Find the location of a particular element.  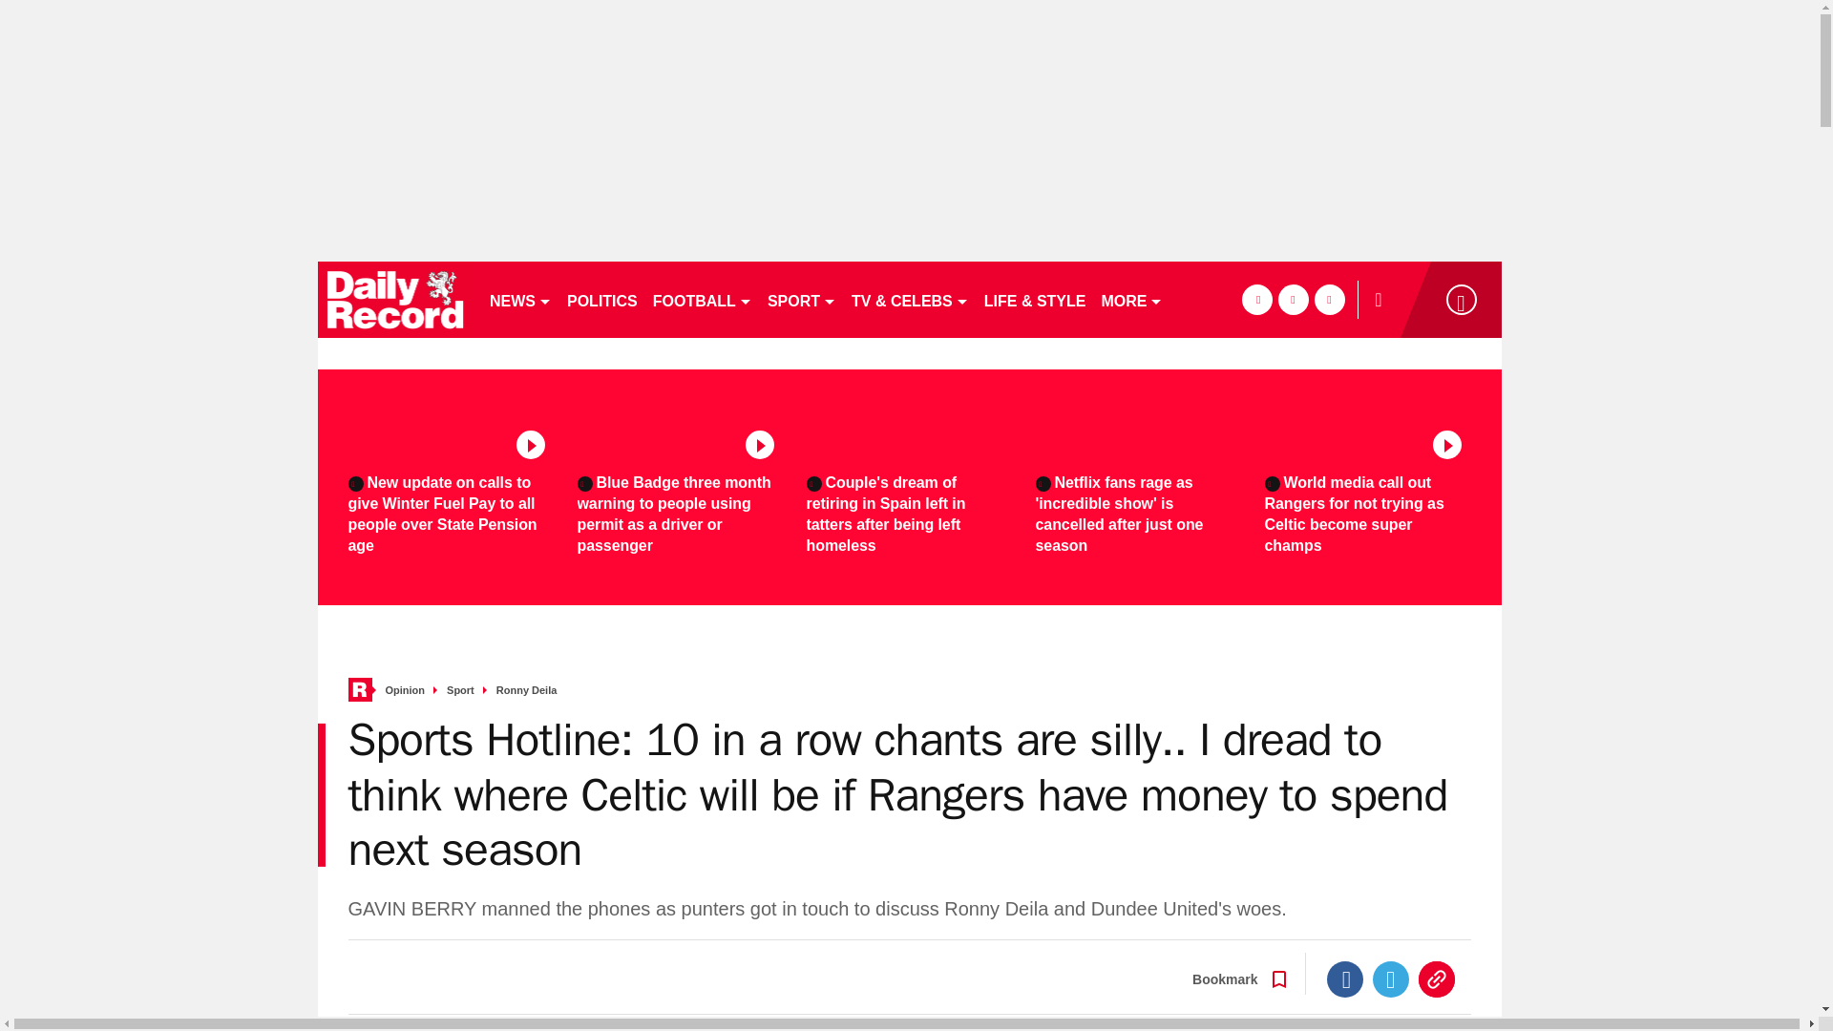

SPORT is located at coordinates (802, 300).